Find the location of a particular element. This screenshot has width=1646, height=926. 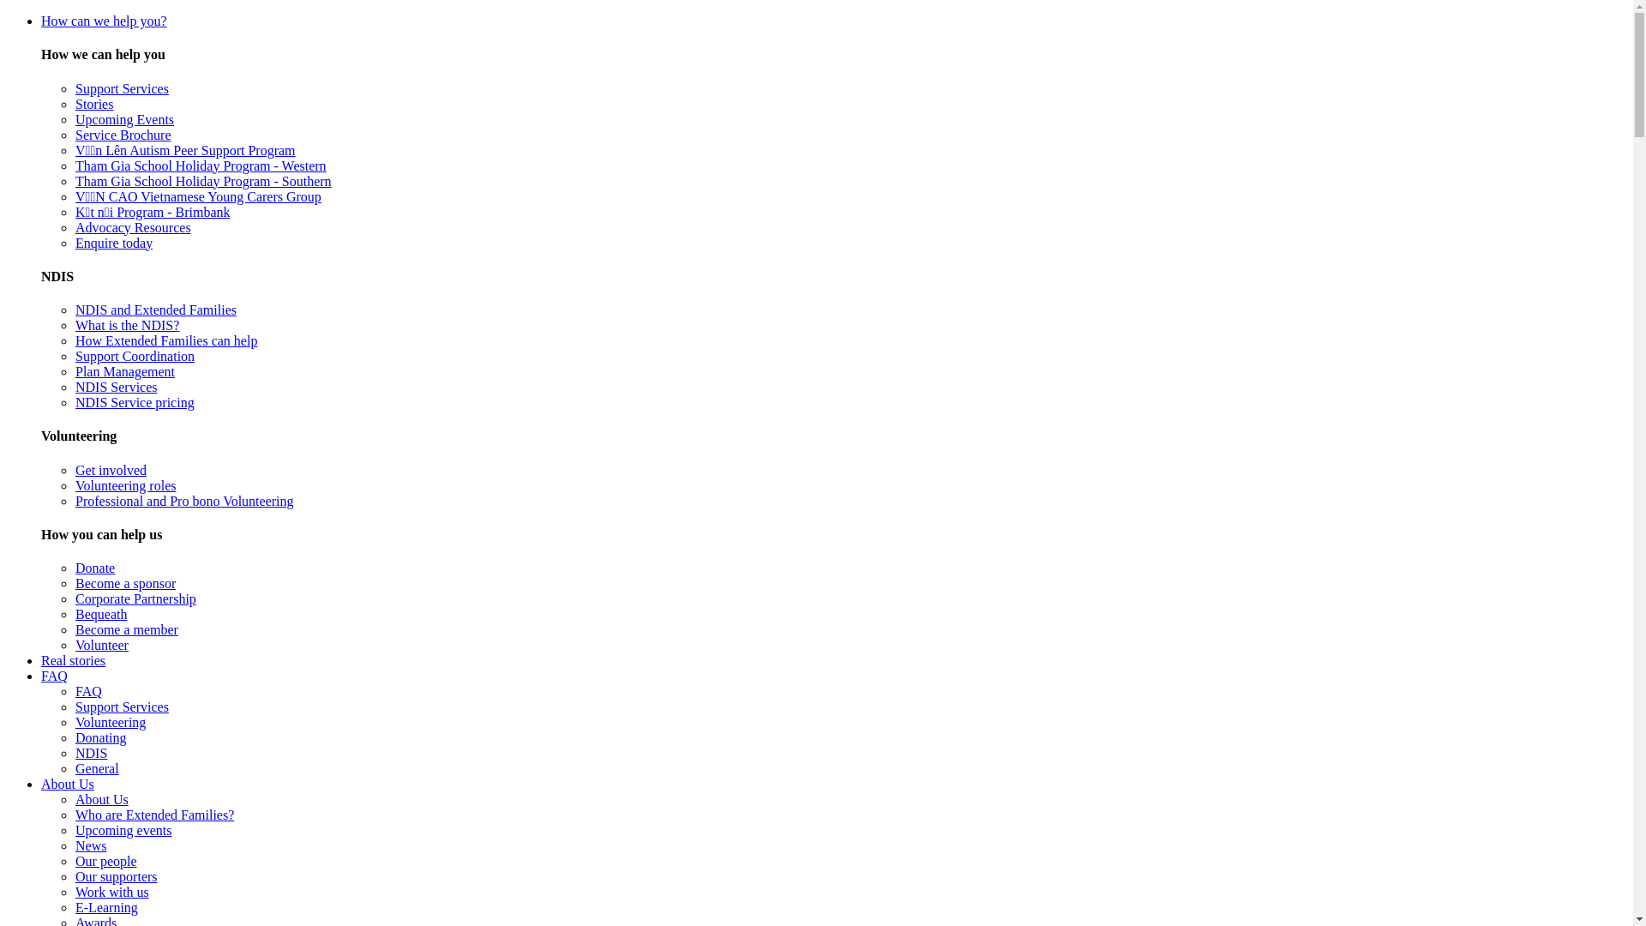

Corporate Partnership is located at coordinates (135, 598).